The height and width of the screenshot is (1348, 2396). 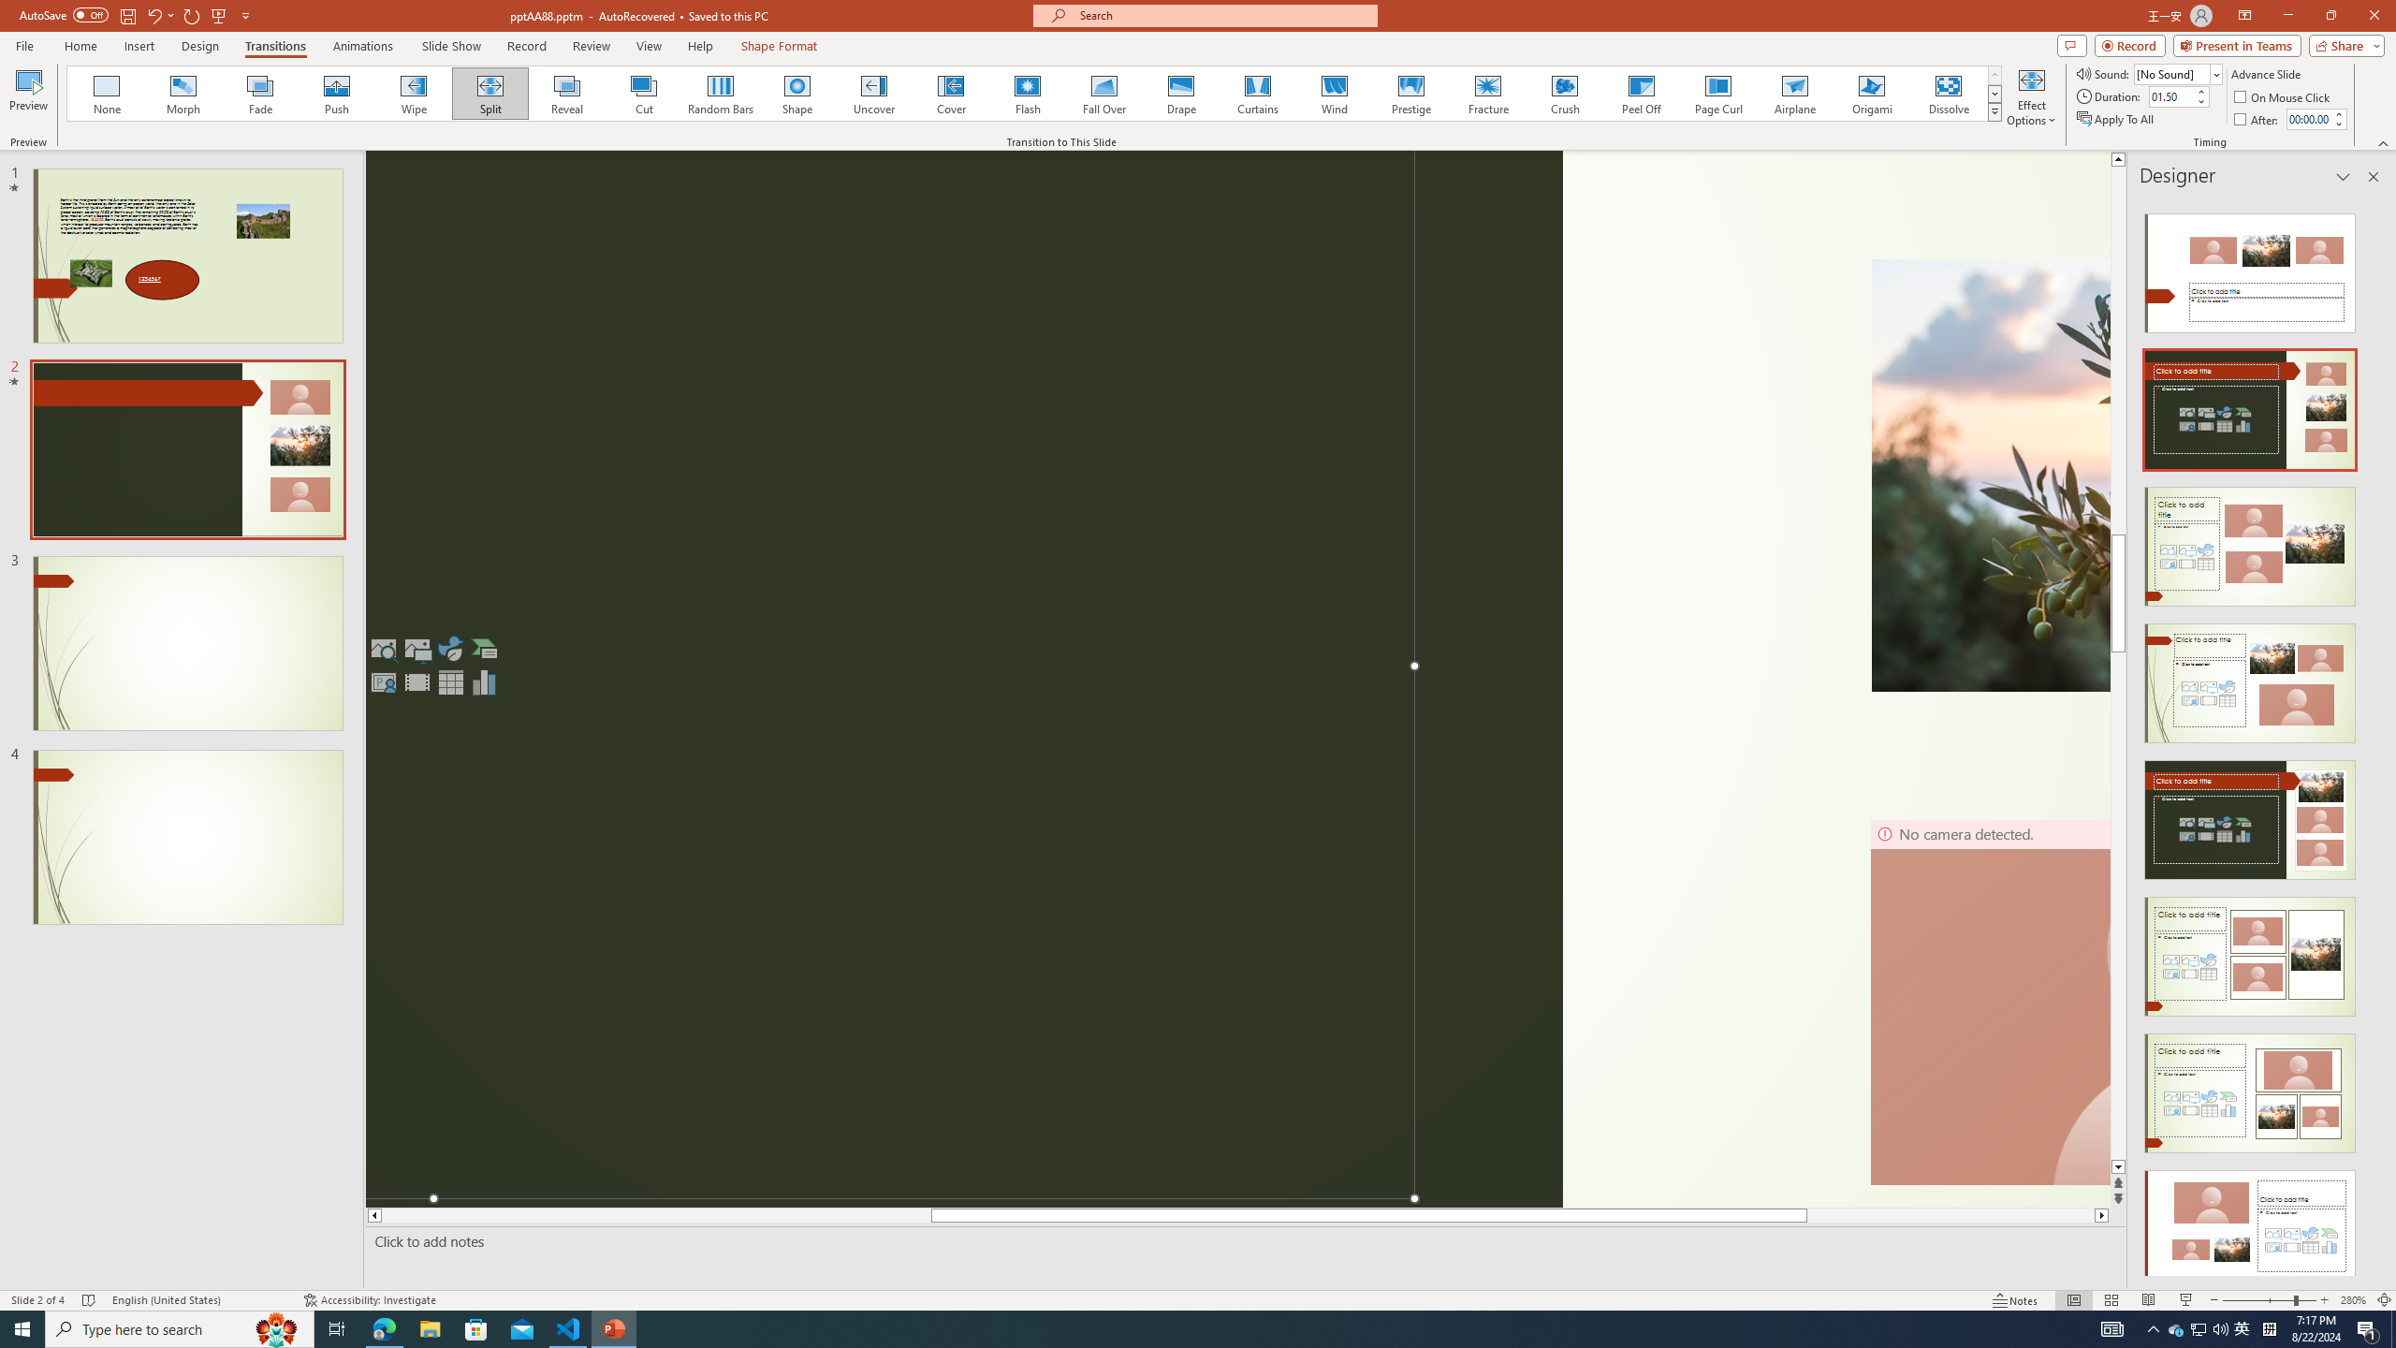 What do you see at coordinates (2119, 383) in the screenshot?
I see `Page up` at bounding box center [2119, 383].